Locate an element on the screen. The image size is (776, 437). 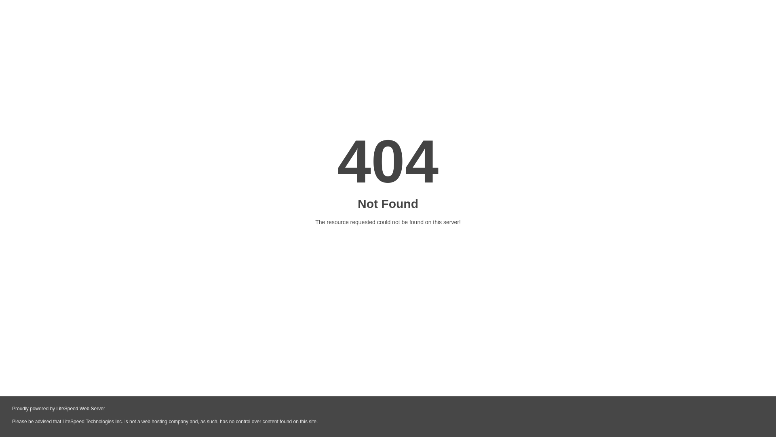
LiteSpeed Web Server is located at coordinates (81, 409).